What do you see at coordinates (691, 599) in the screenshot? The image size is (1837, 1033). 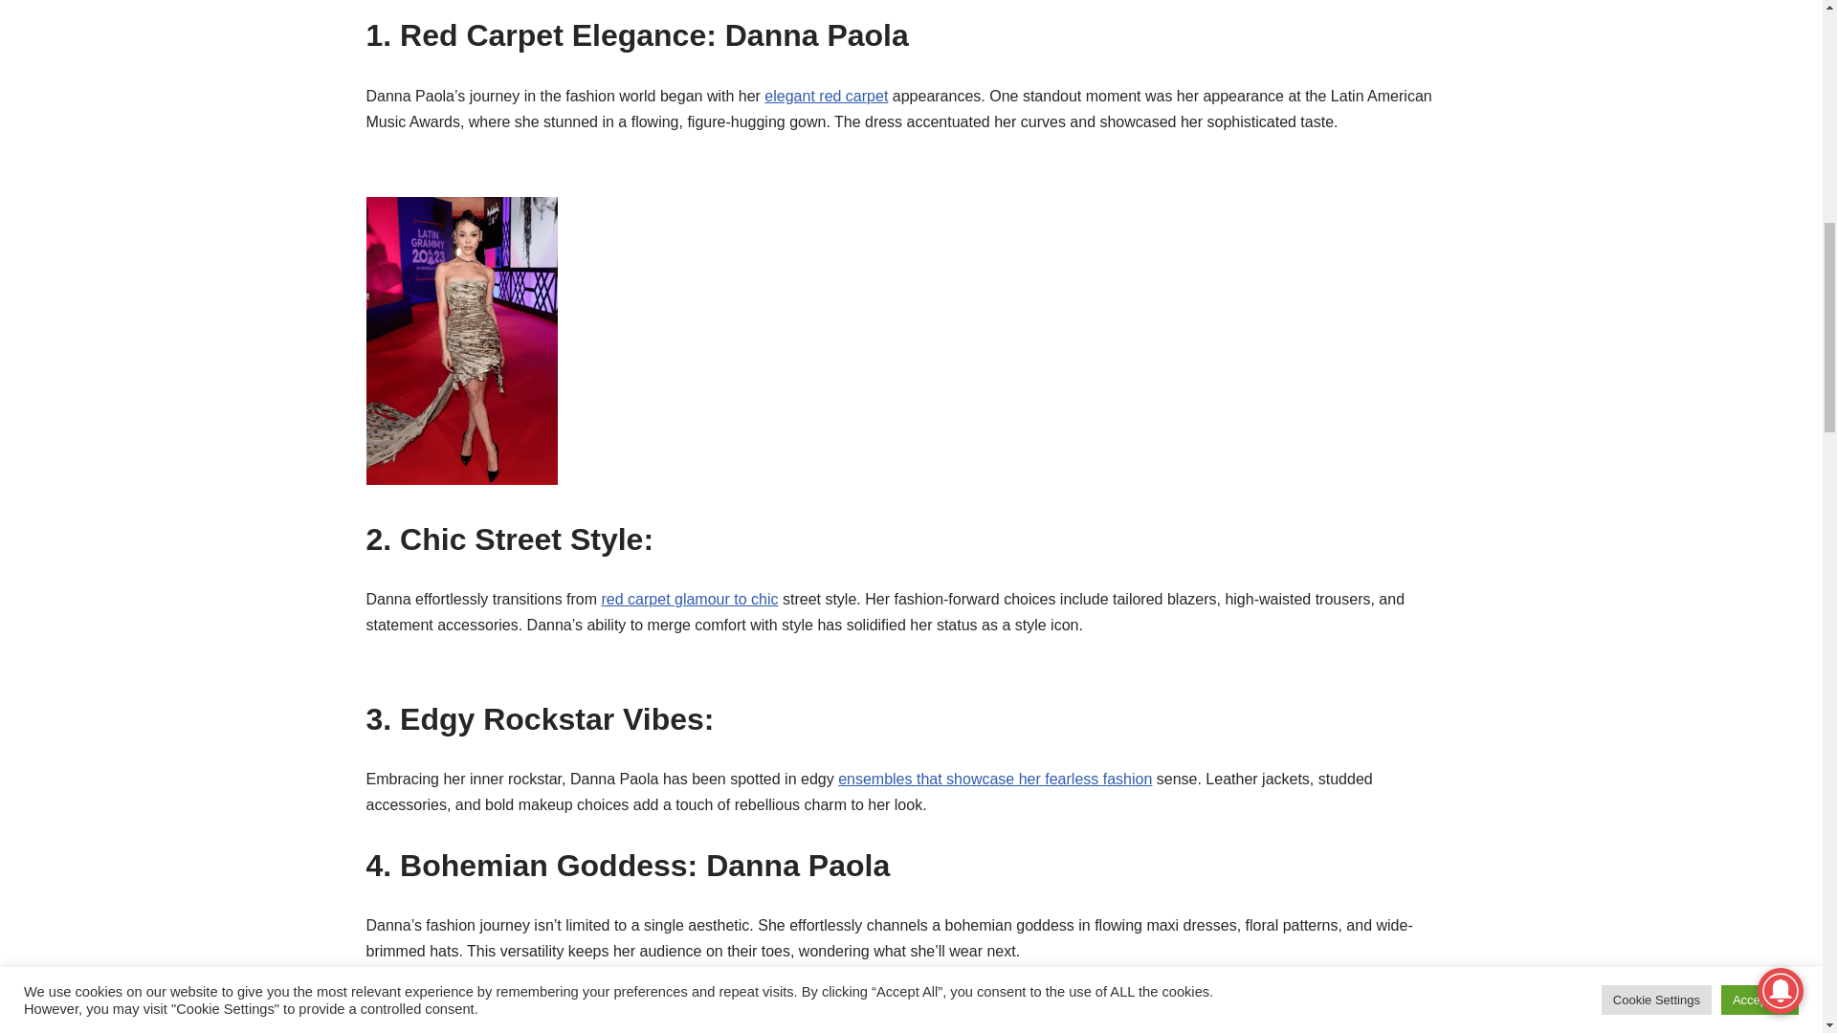 I see `red carpet glamour to chic` at bounding box center [691, 599].